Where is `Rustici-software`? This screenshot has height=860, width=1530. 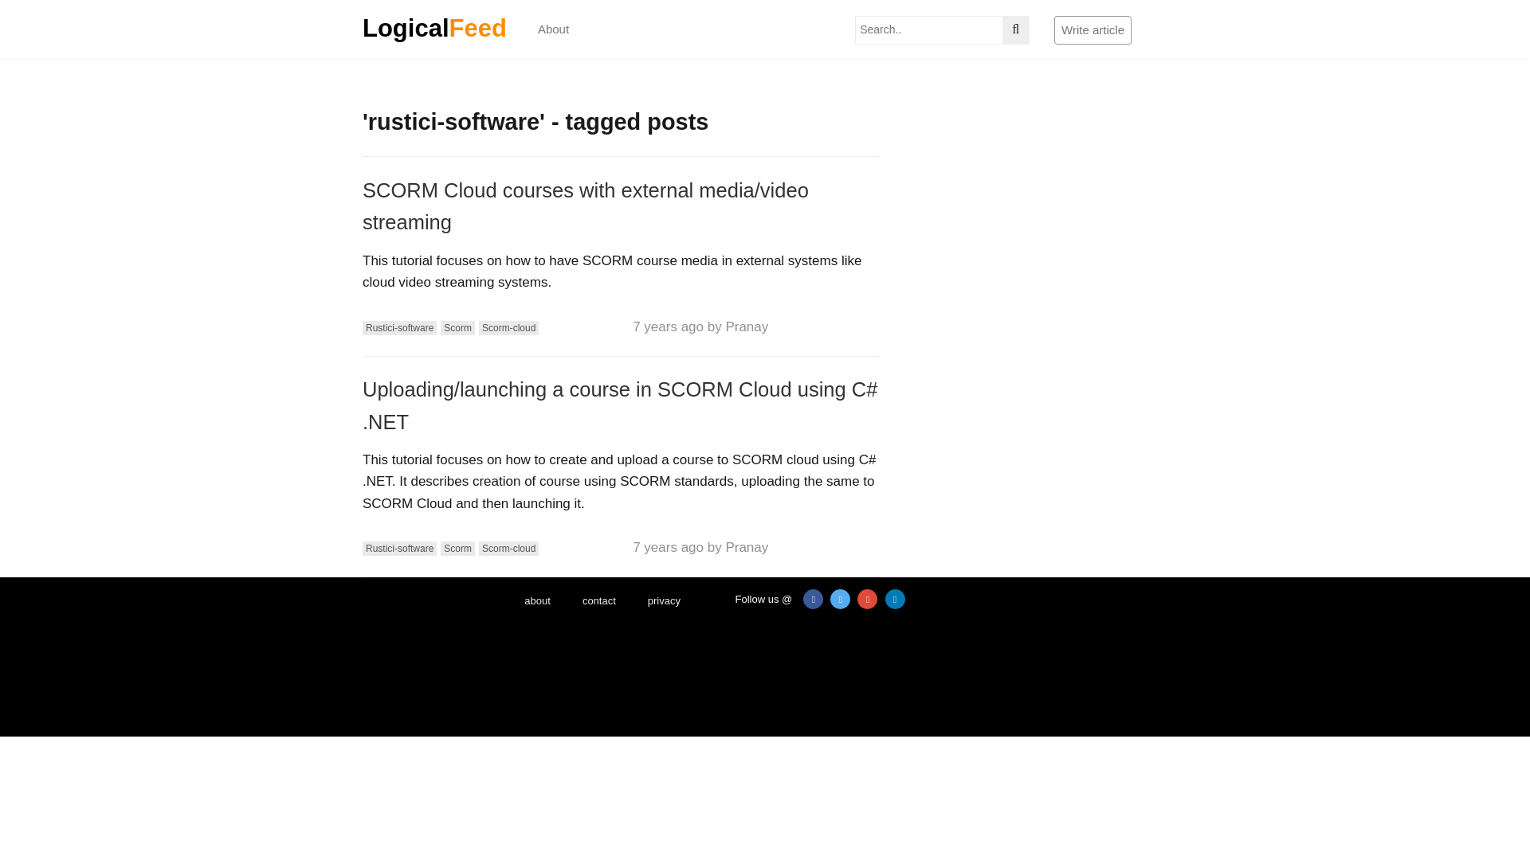
Rustici-software is located at coordinates (399, 328).